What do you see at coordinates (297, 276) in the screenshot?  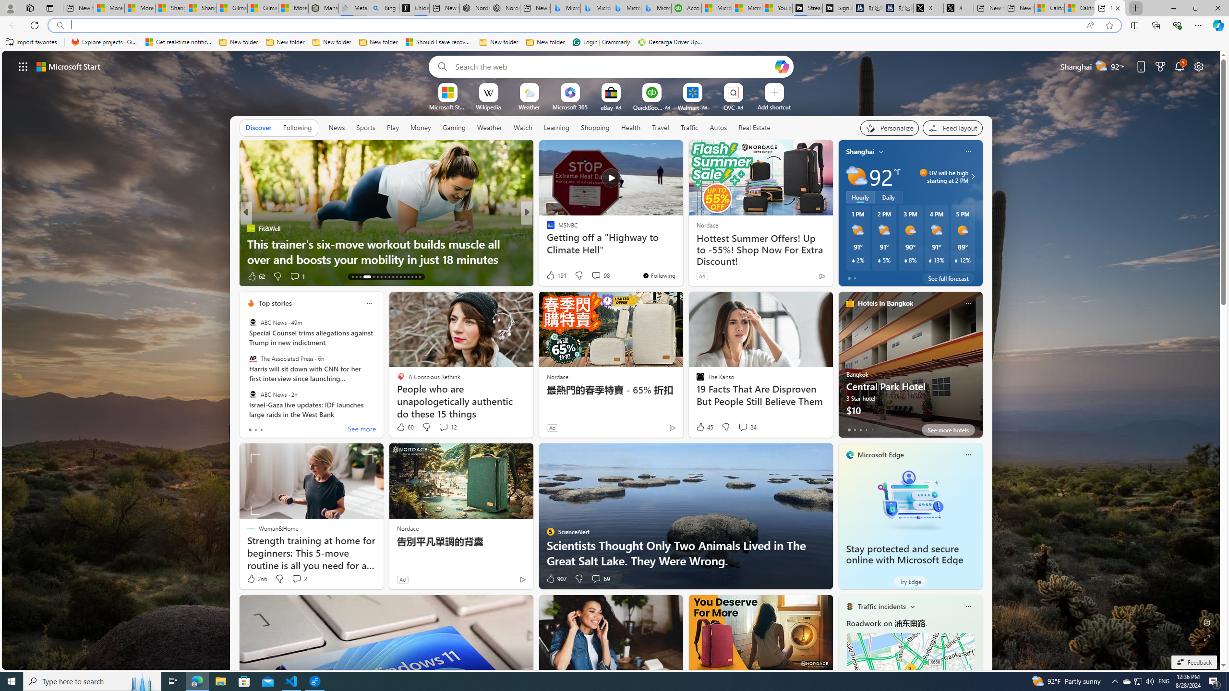 I see `View comments 5 Comment` at bounding box center [297, 276].